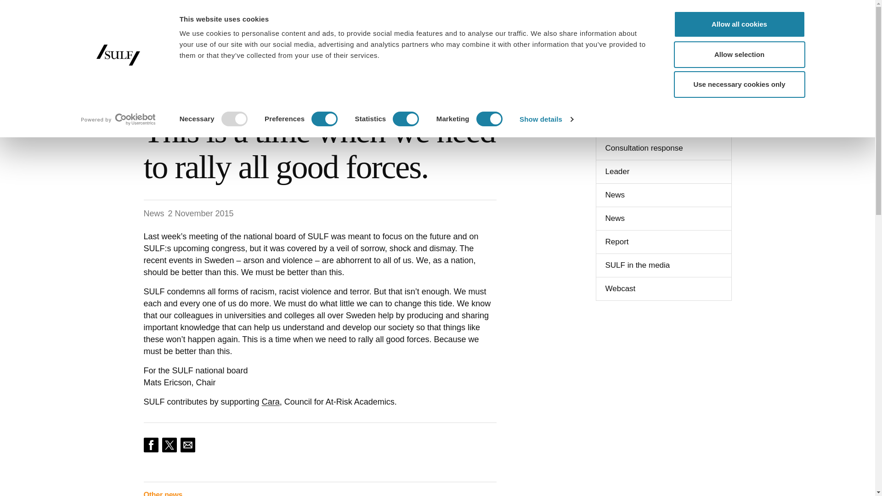 The width and height of the screenshot is (882, 496). Describe the element at coordinates (739, 85) in the screenshot. I see `Use necessary cookies only` at that location.